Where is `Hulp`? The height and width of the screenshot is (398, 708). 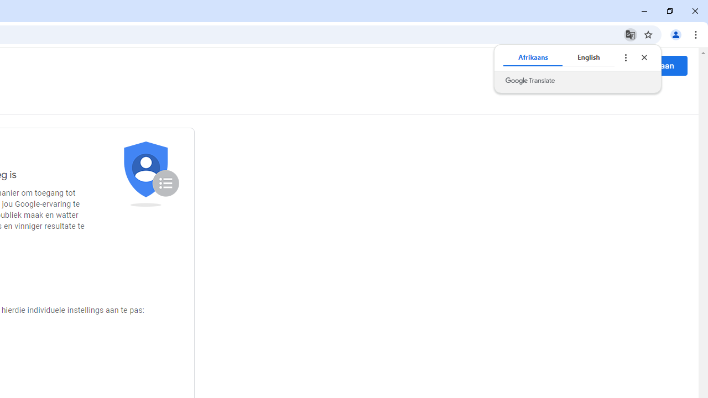
Hulp is located at coordinates (584, 66).